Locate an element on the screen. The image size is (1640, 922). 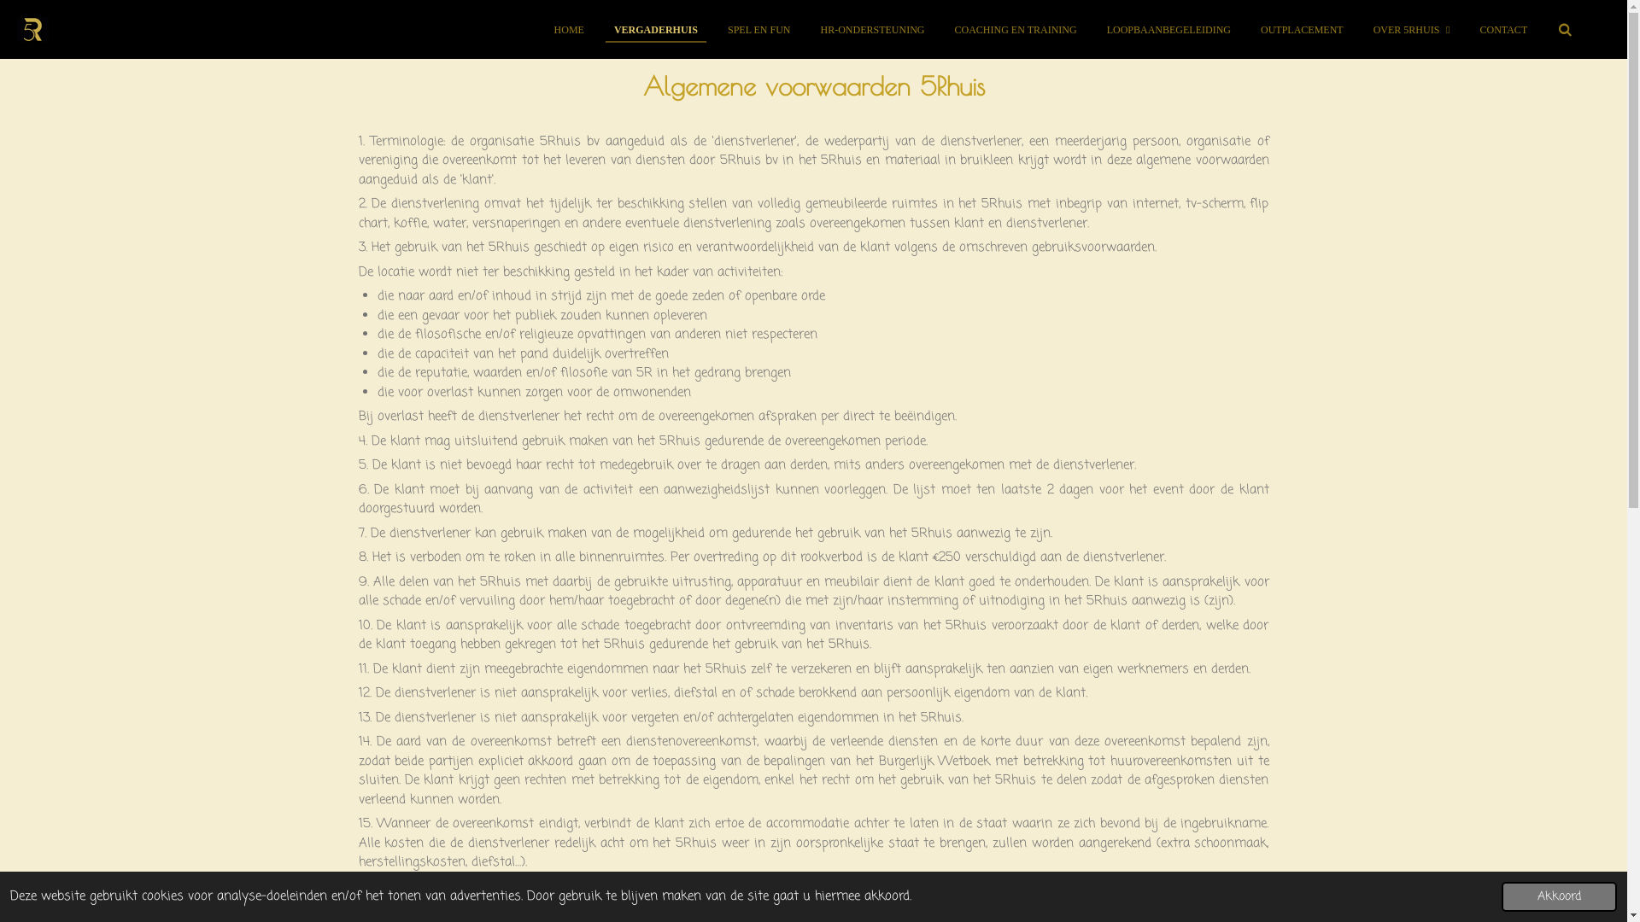
Akkoord is located at coordinates (1560, 896).